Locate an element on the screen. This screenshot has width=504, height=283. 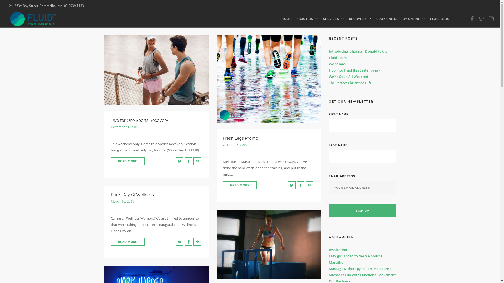
READ MORE is located at coordinates (239, 185).